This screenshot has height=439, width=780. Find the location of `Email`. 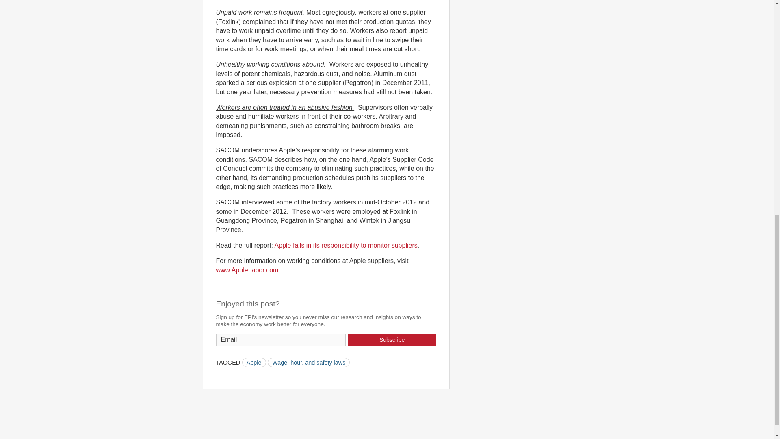

Email is located at coordinates (281, 340).